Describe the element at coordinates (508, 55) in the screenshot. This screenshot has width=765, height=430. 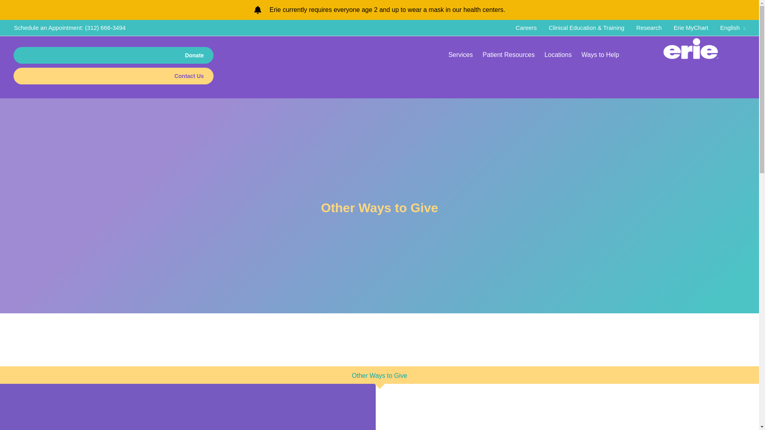
I see `Patient Resources` at that location.